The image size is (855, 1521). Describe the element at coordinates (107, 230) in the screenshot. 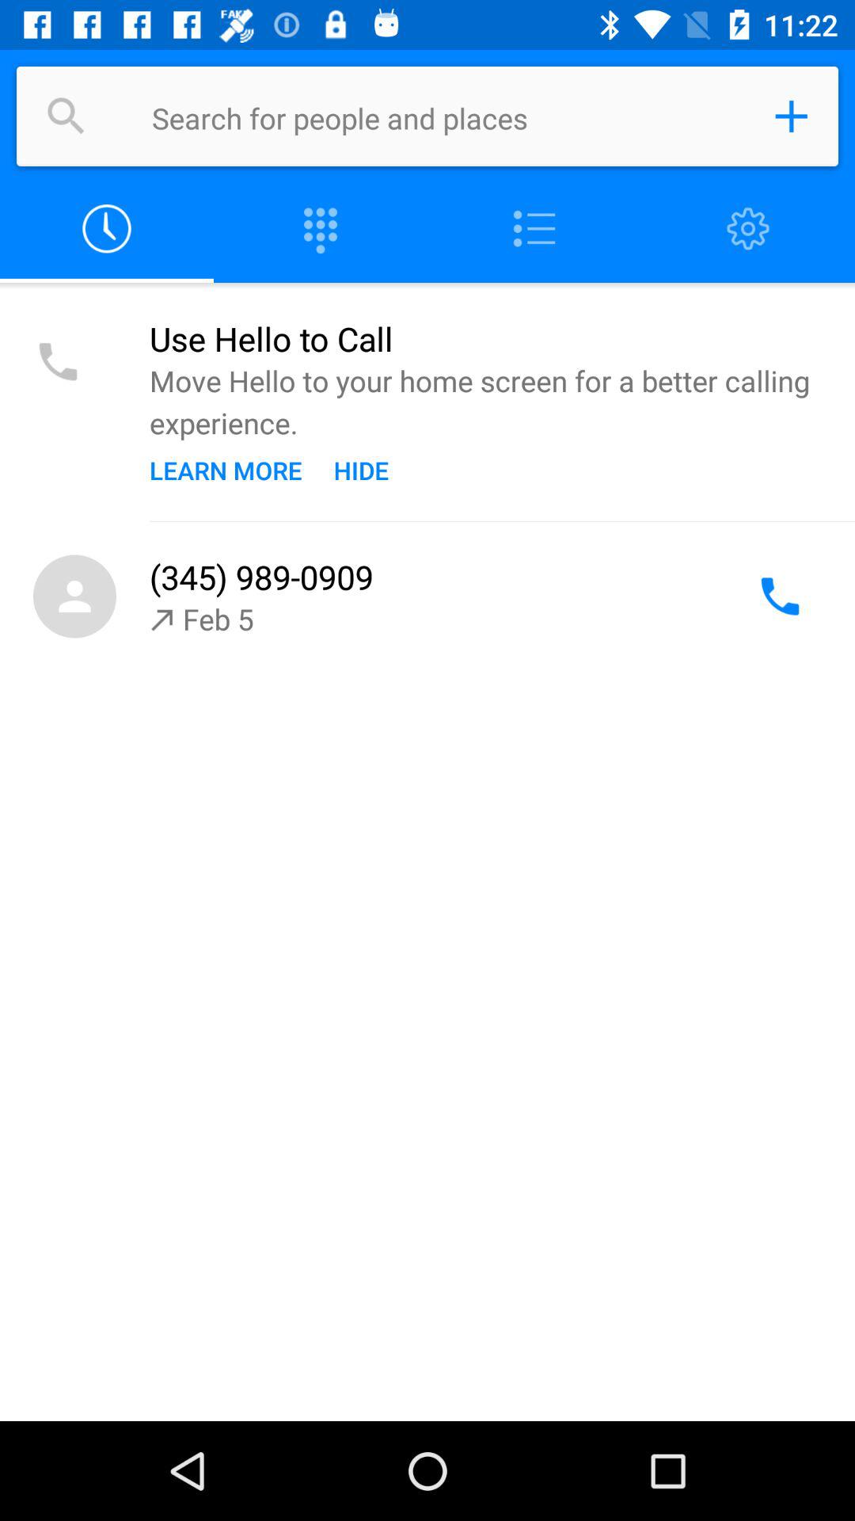

I see `show the current time` at that location.